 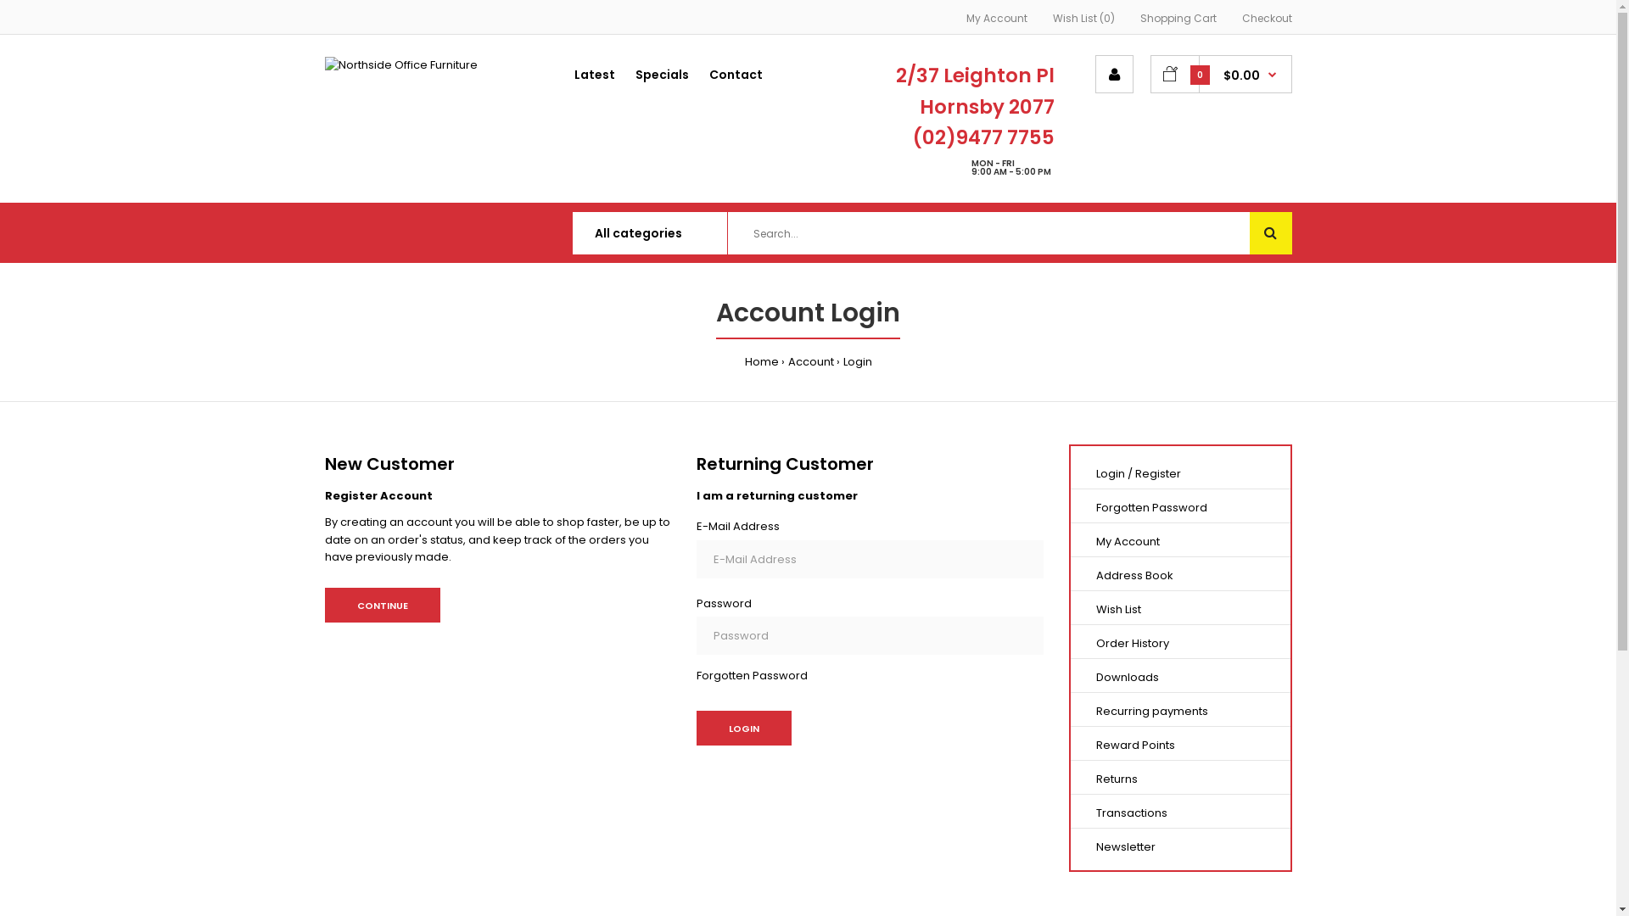 What do you see at coordinates (1111, 473) in the screenshot?
I see `Login` at bounding box center [1111, 473].